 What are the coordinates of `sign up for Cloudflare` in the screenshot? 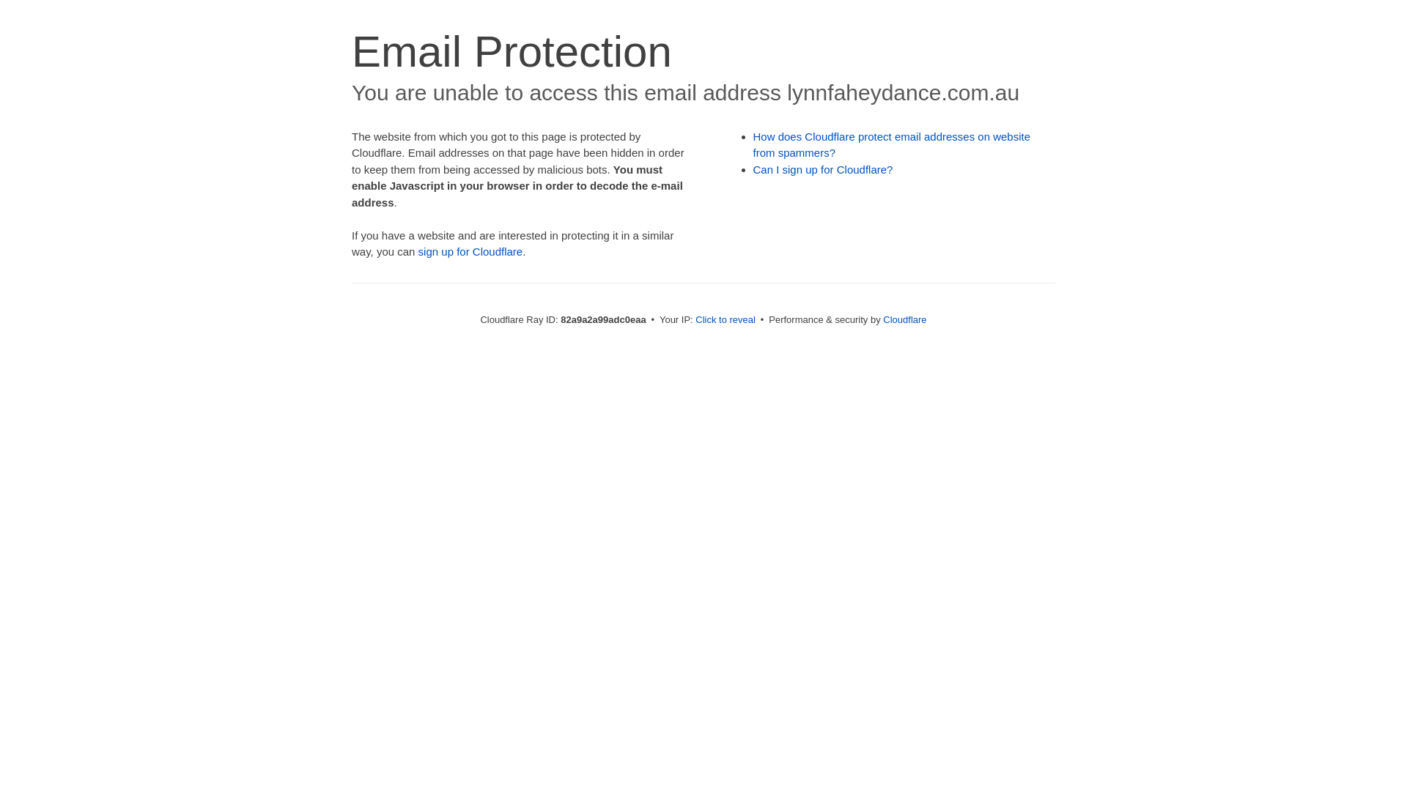 It's located at (470, 252).